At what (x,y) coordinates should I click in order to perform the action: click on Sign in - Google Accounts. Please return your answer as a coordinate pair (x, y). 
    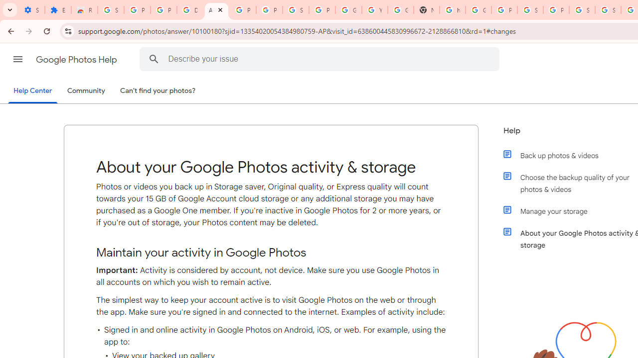
    Looking at the image, I should click on (582, 10).